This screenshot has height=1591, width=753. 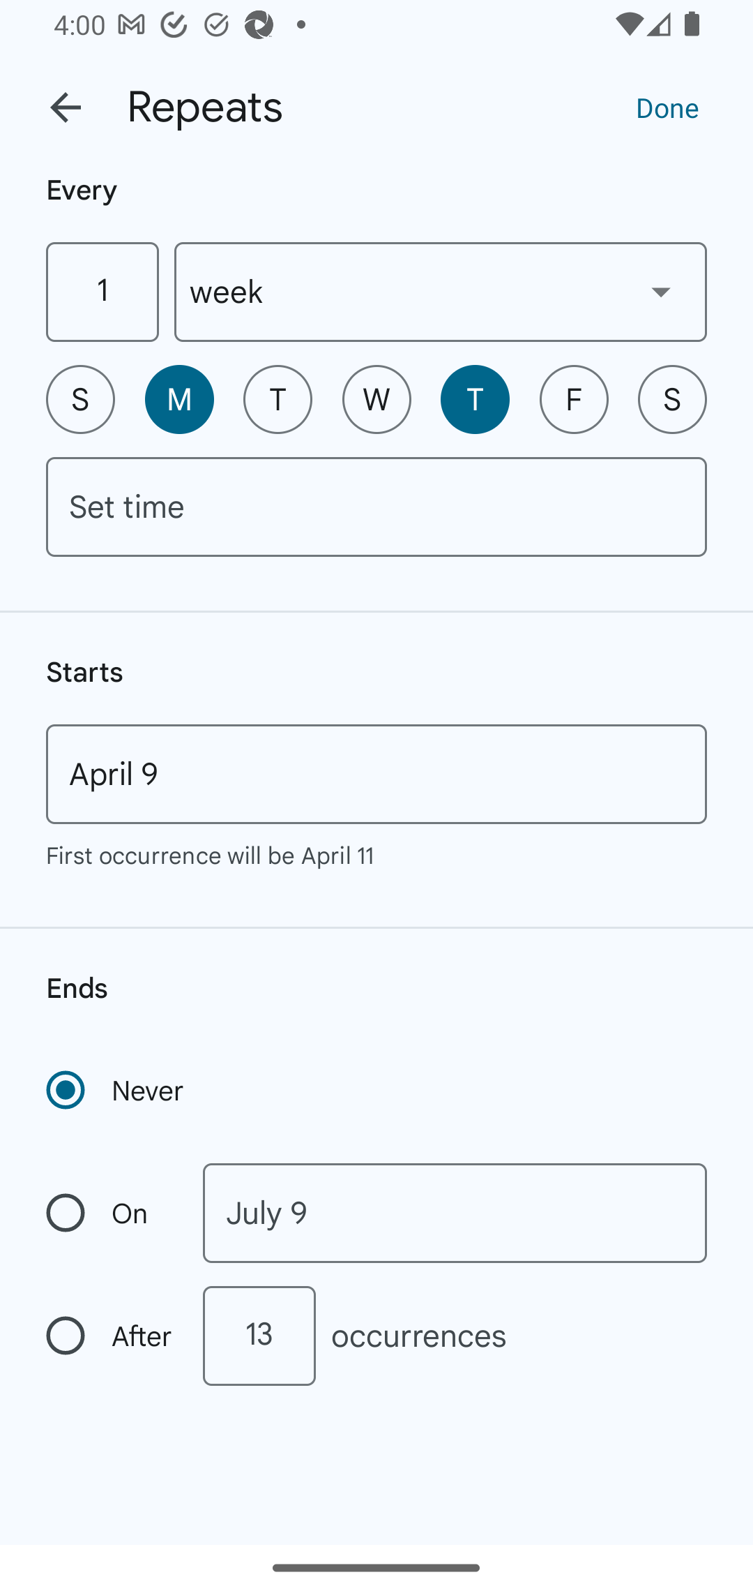 What do you see at coordinates (277, 399) in the screenshot?
I see `T Tuesday` at bounding box center [277, 399].